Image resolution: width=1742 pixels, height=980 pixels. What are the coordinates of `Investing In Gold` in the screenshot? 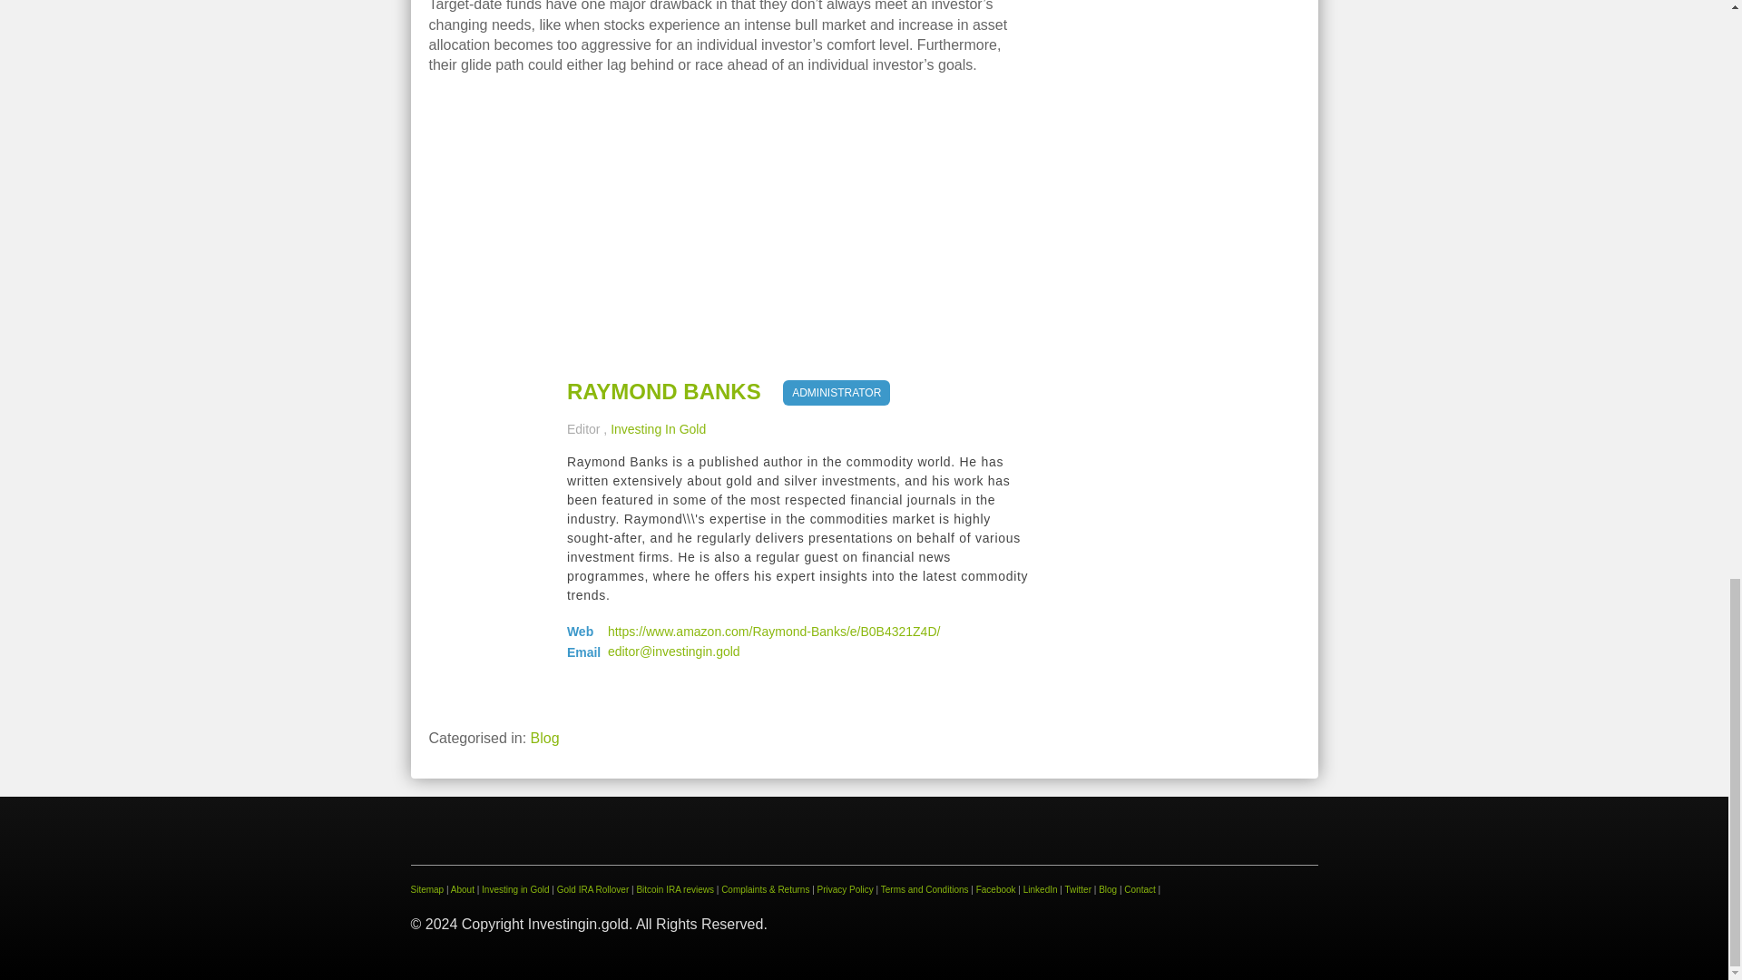 It's located at (658, 428).